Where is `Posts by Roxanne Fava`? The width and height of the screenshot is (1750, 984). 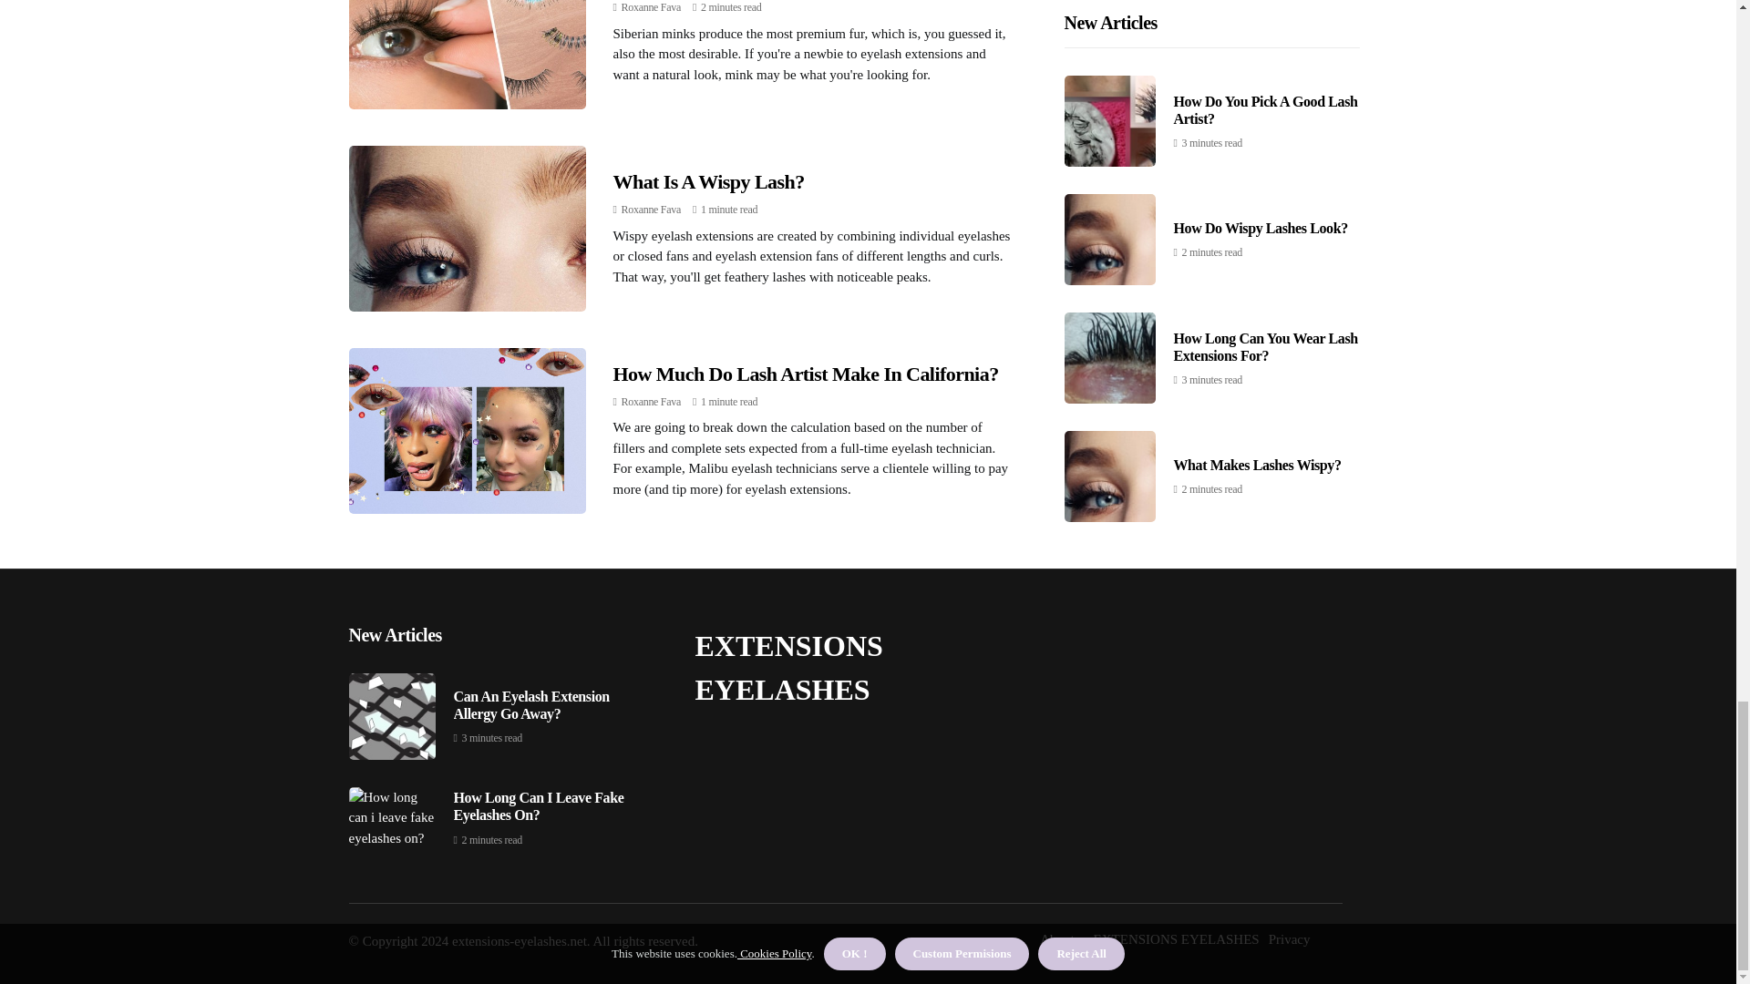
Posts by Roxanne Fava is located at coordinates (651, 209).